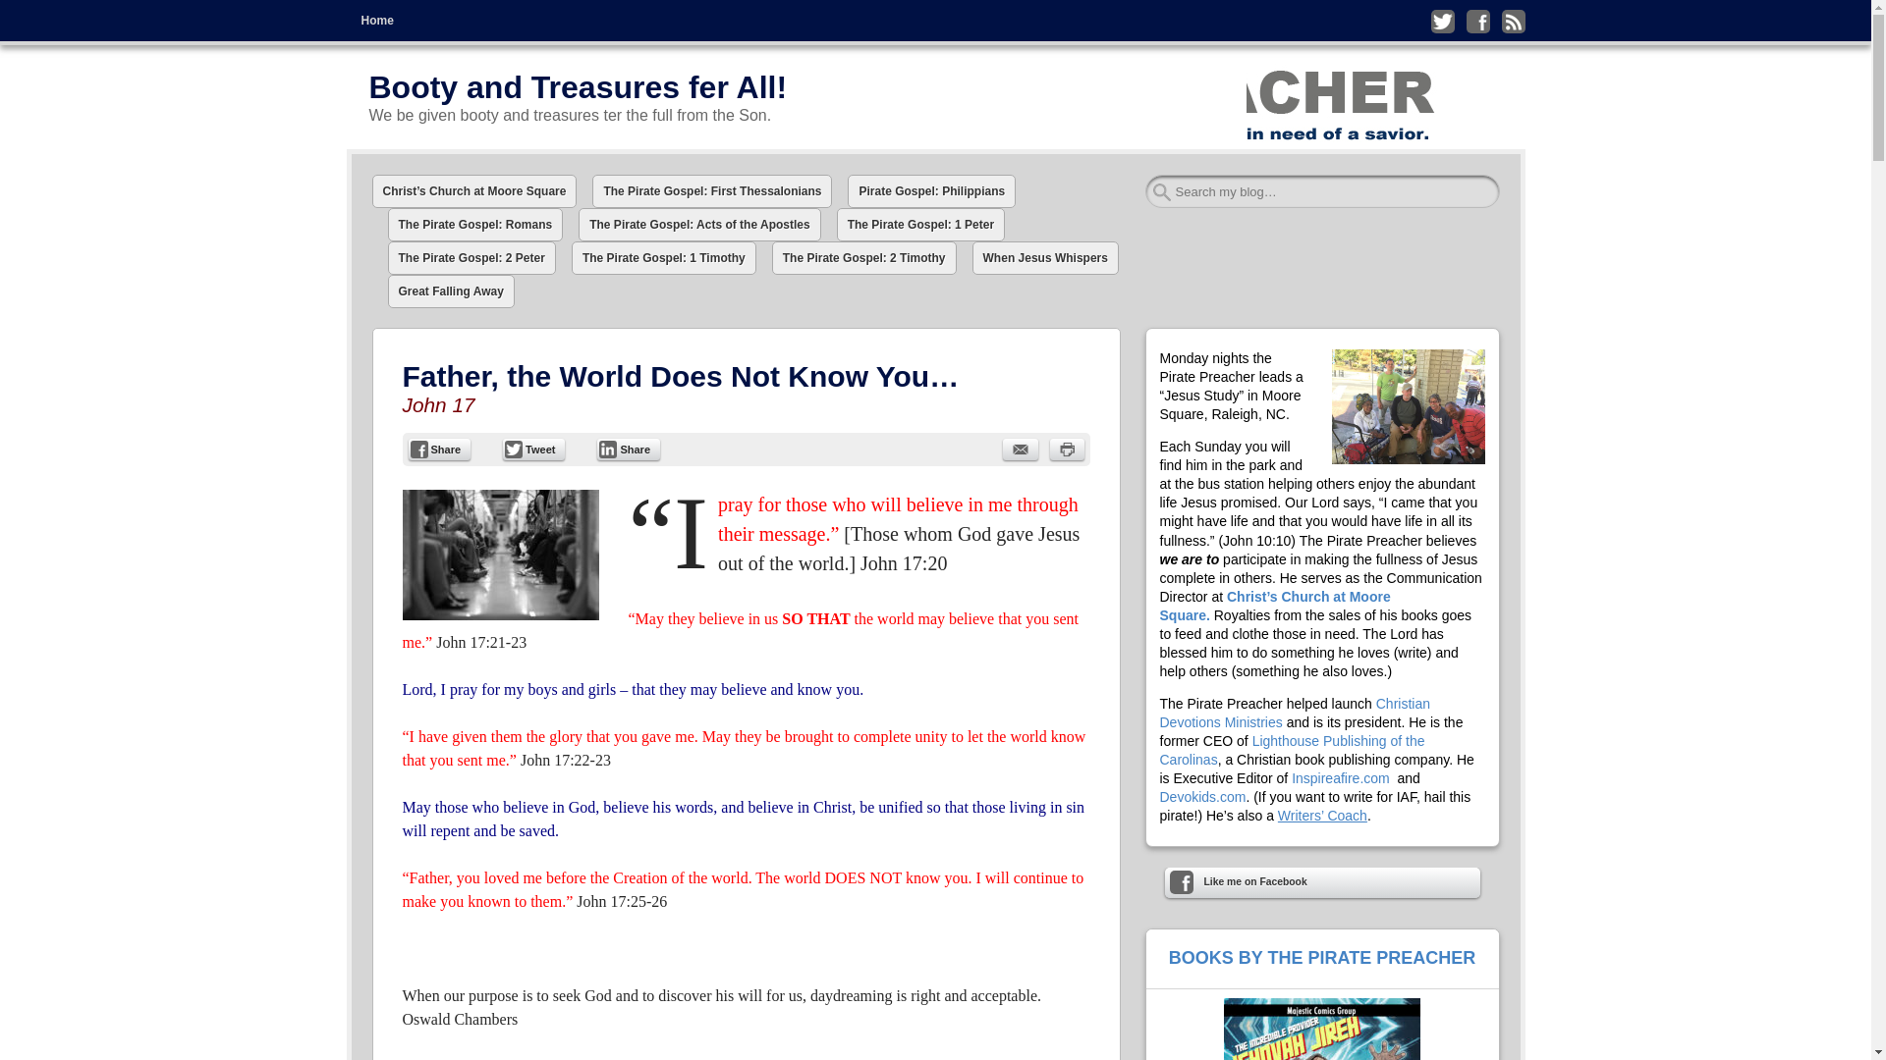 Image resolution: width=1886 pixels, height=1060 pixels. What do you see at coordinates (863, 257) in the screenshot?
I see `The Pirate Gospel: 2 Timothy` at bounding box center [863, 257].